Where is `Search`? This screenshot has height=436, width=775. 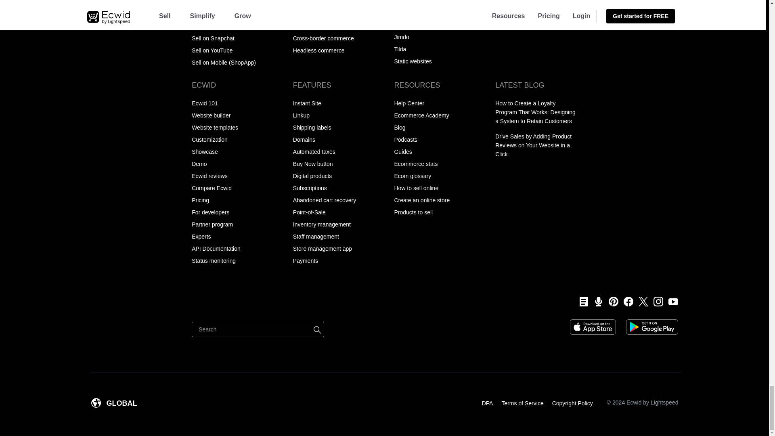
Search is located at coordinates (258, 329).